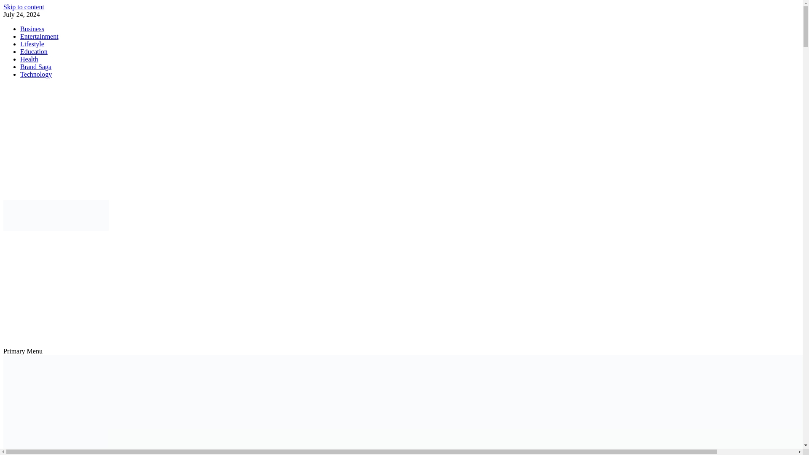 The width and height of the screenshot is (809, 455). I want to click on Education, so click(34, 51).